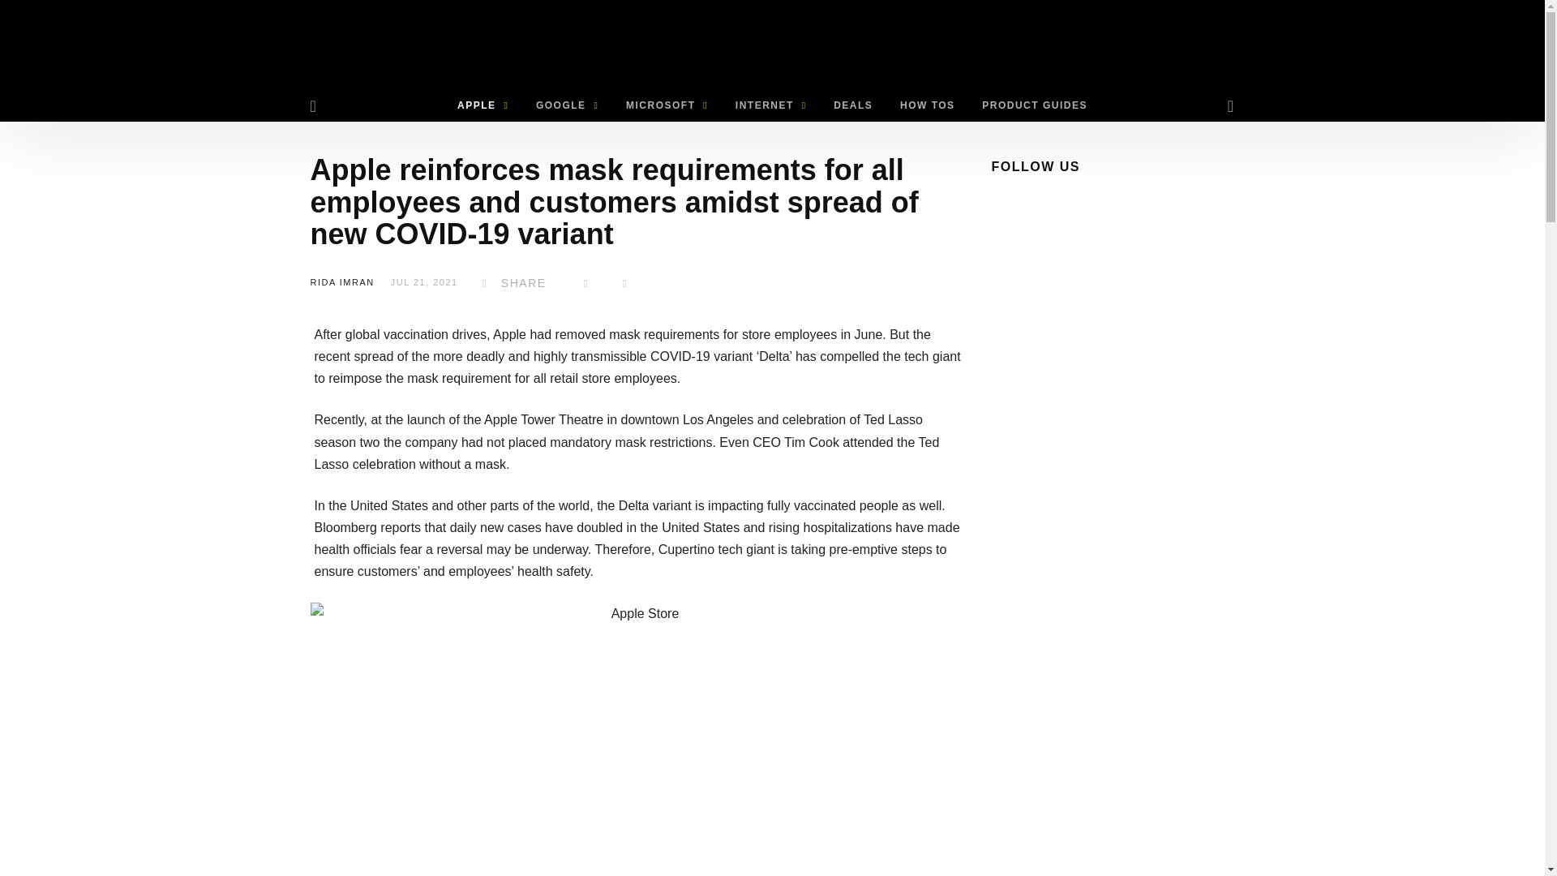  Describe the element at coordinates (770, 105) in the screenshot. I see `INTERNET` at that location.